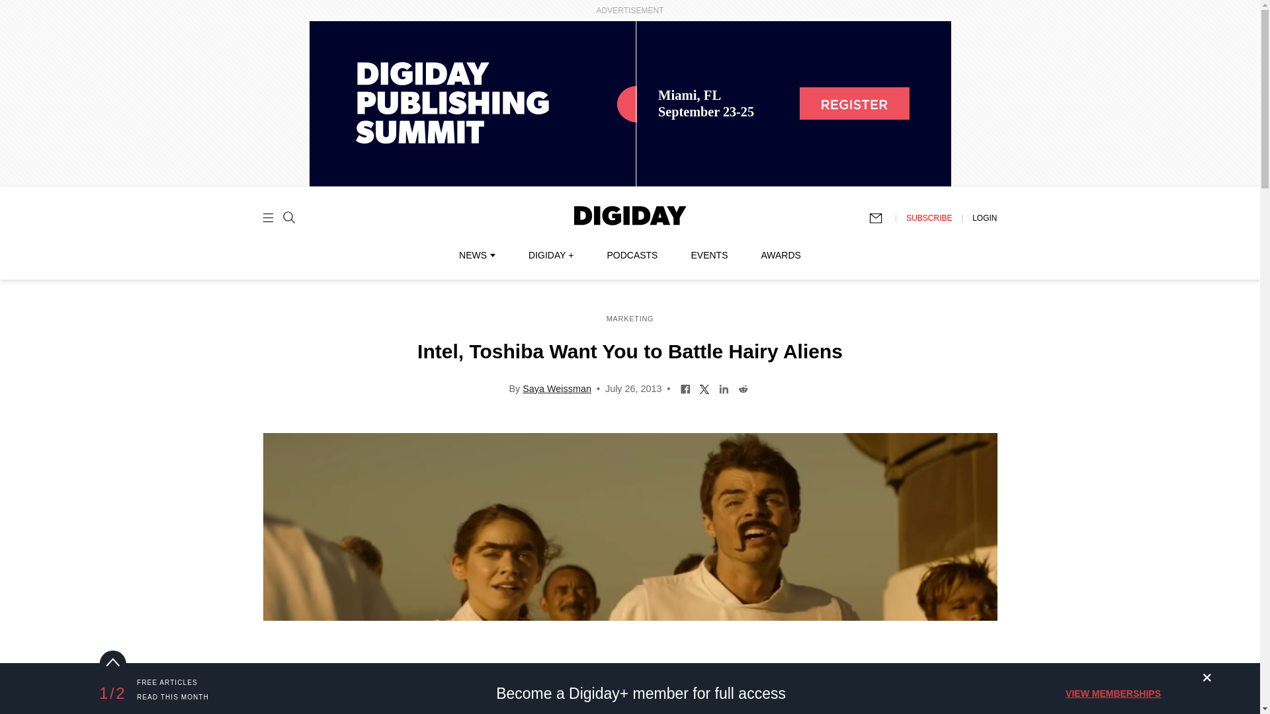 The width and height of the screenshot is (1270, 714). I want to click on EVENTS, so click(709, 255).